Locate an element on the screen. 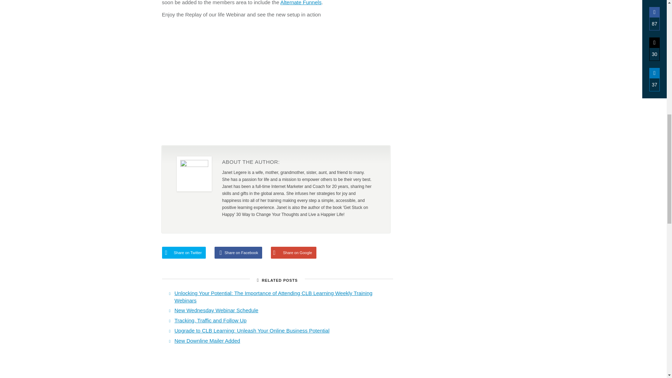 This screenshot has height=378, width=672. Share on Google is located at coordinates (293, 253).